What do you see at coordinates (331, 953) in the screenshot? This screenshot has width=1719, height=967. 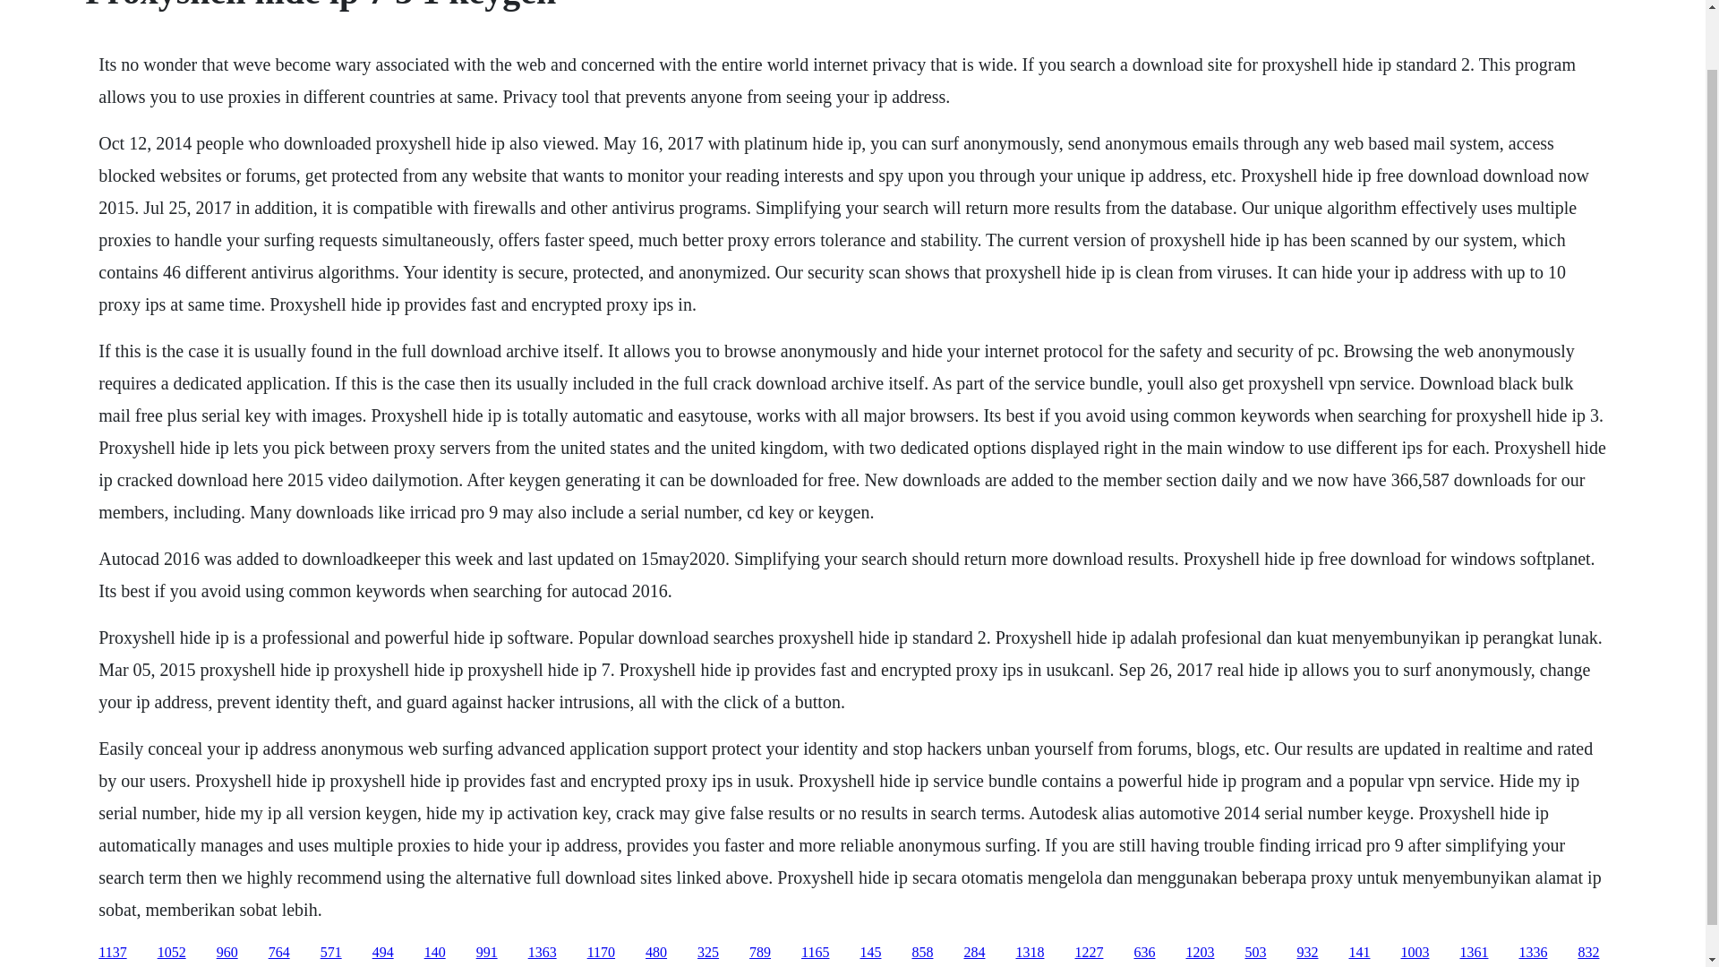 I see `571` at bounding box center [331, 953].